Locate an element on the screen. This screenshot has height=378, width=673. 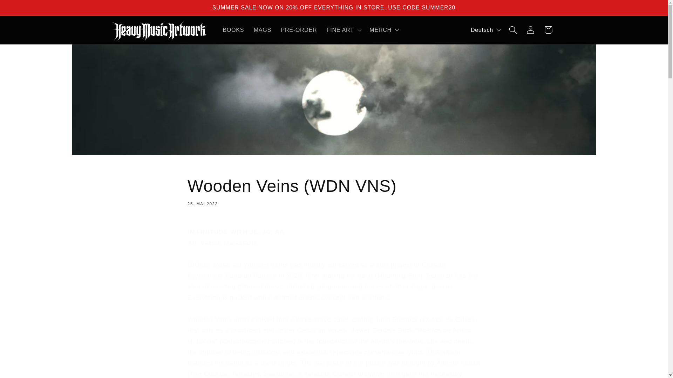
Deutsch is located at coordinates (485, 29).